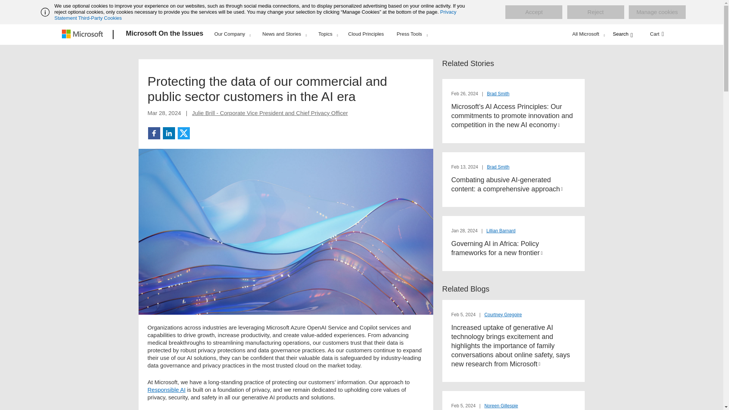 This screenshot has width=729, height=410. I want to click on February 5, 2024, so click(464, 405).